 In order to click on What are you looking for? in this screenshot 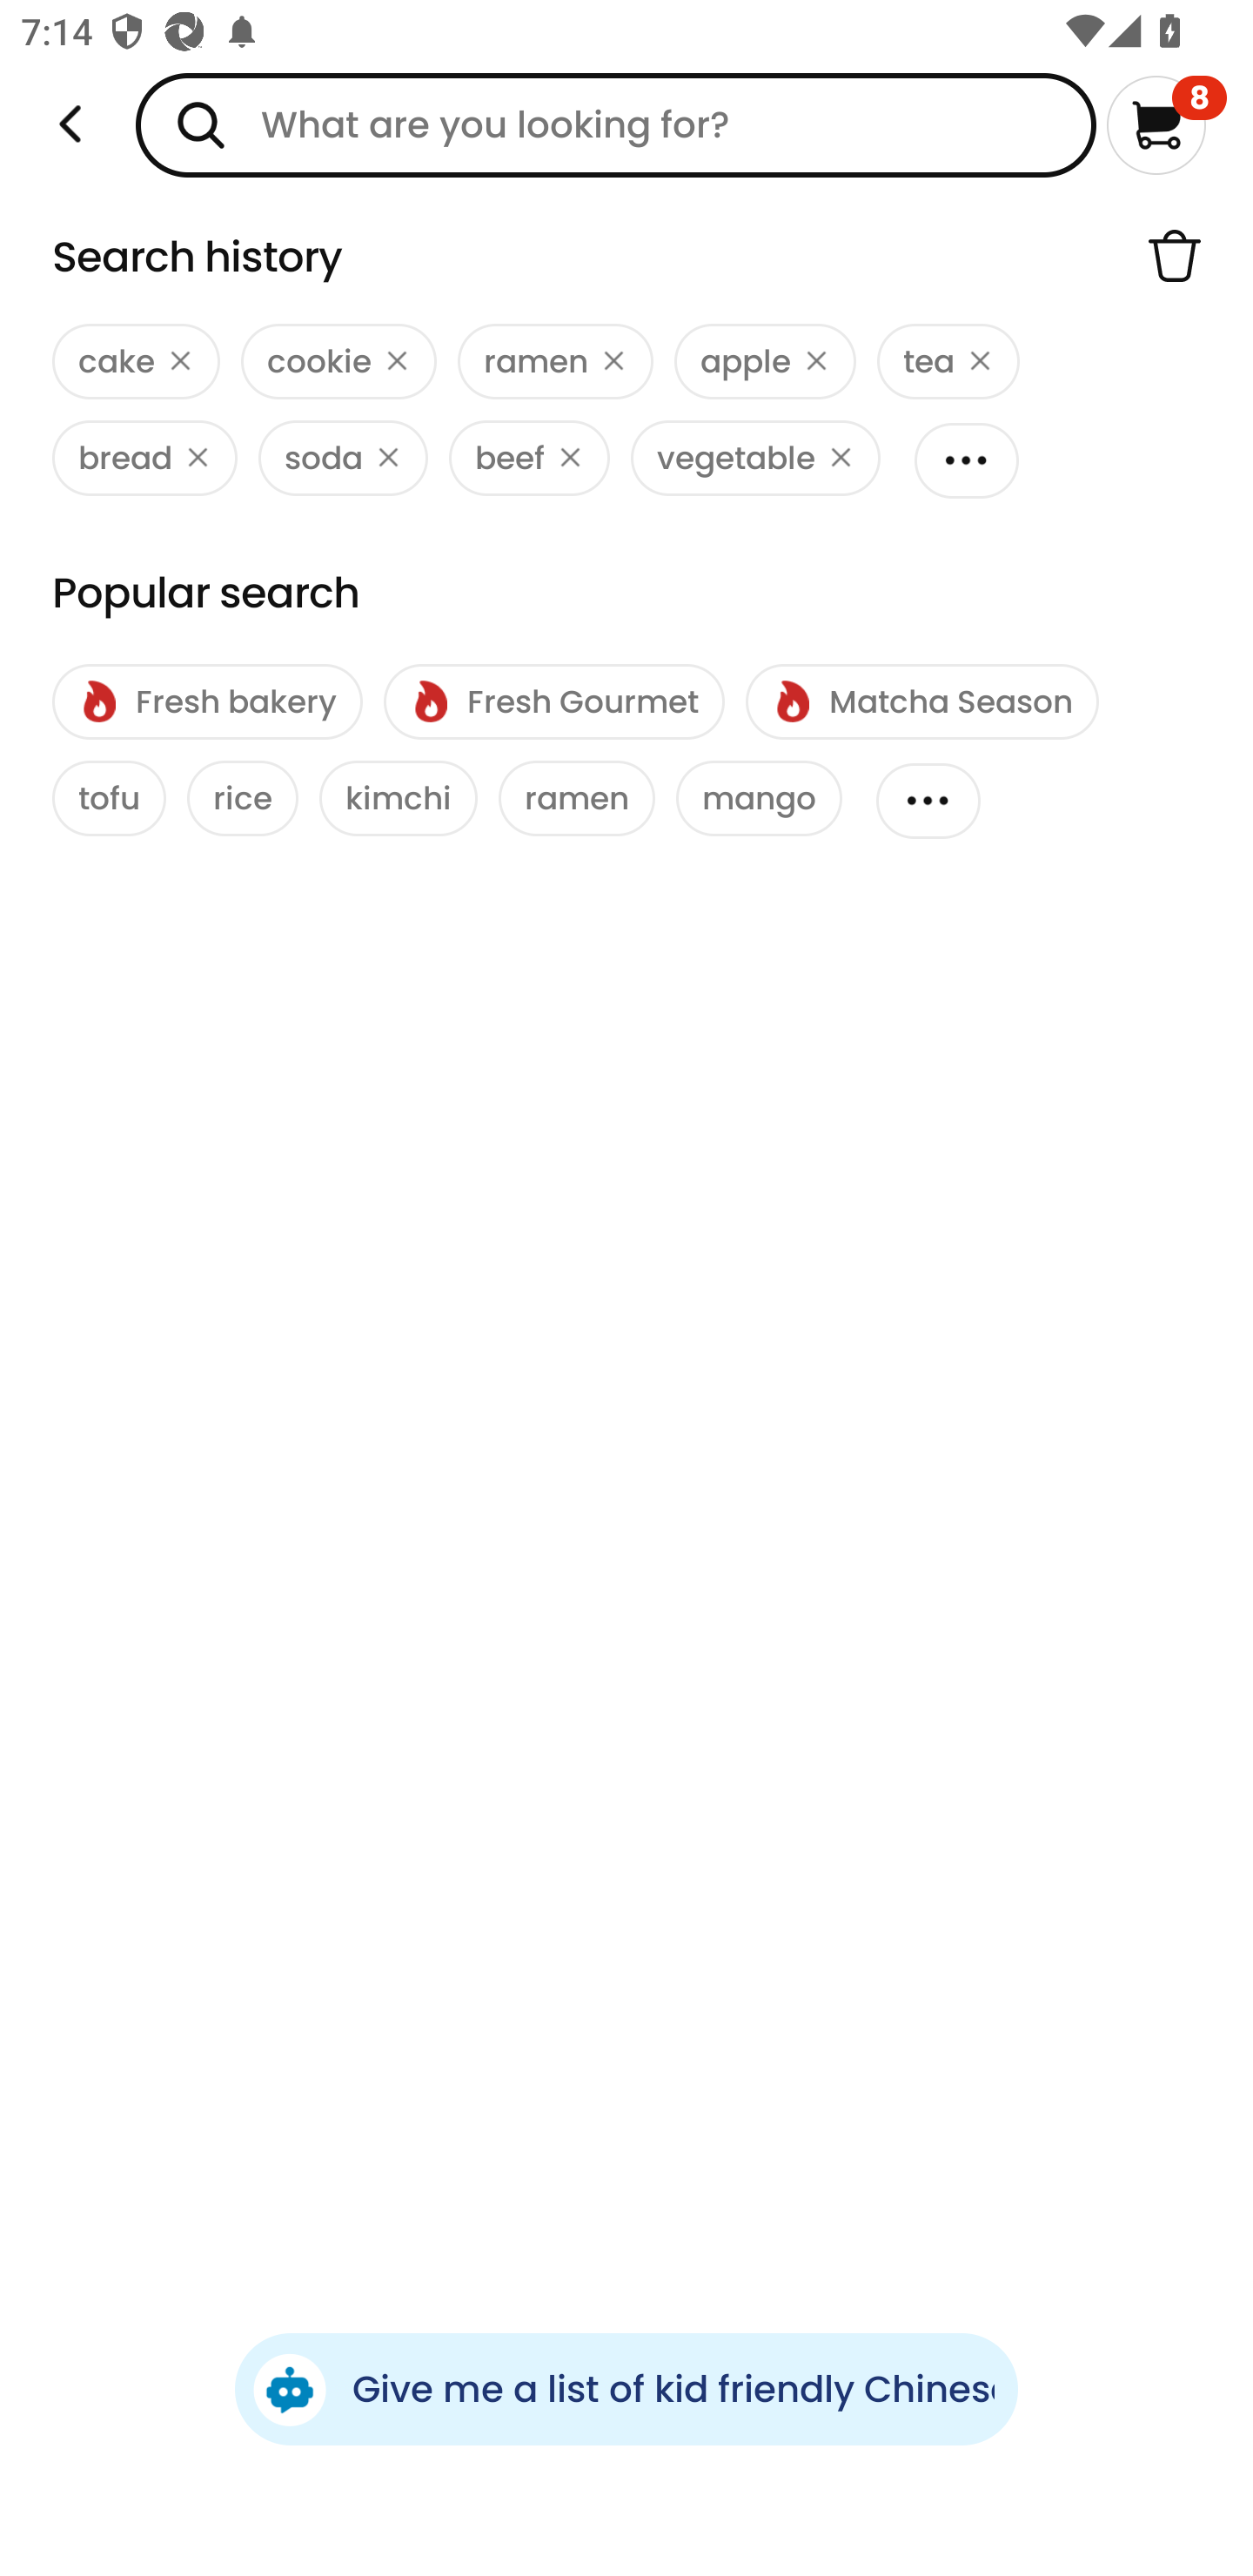, I will do `click(616, 124)`.